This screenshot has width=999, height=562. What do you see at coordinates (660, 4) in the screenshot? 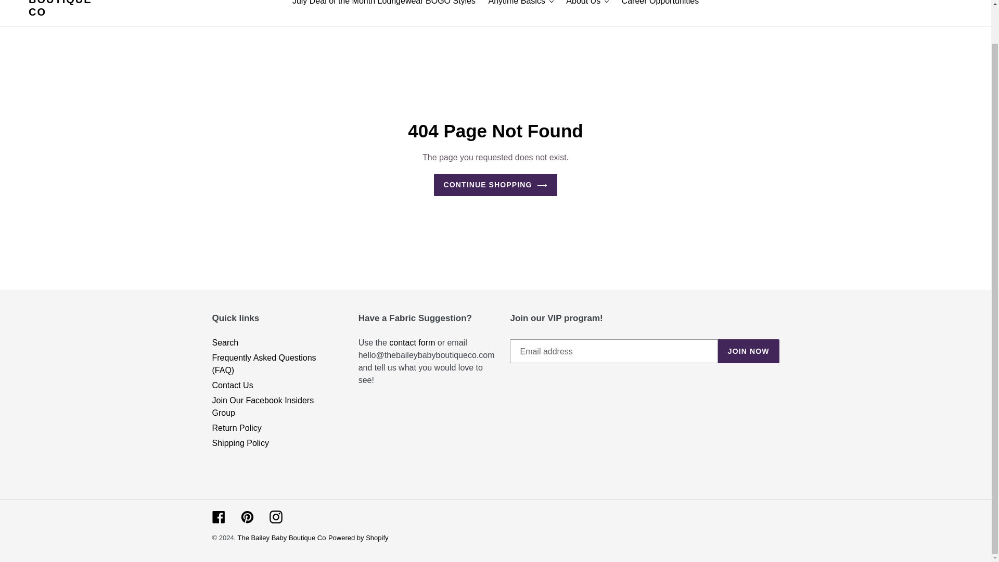
I see `Career Opportunities` at bounding box center [660, 4].